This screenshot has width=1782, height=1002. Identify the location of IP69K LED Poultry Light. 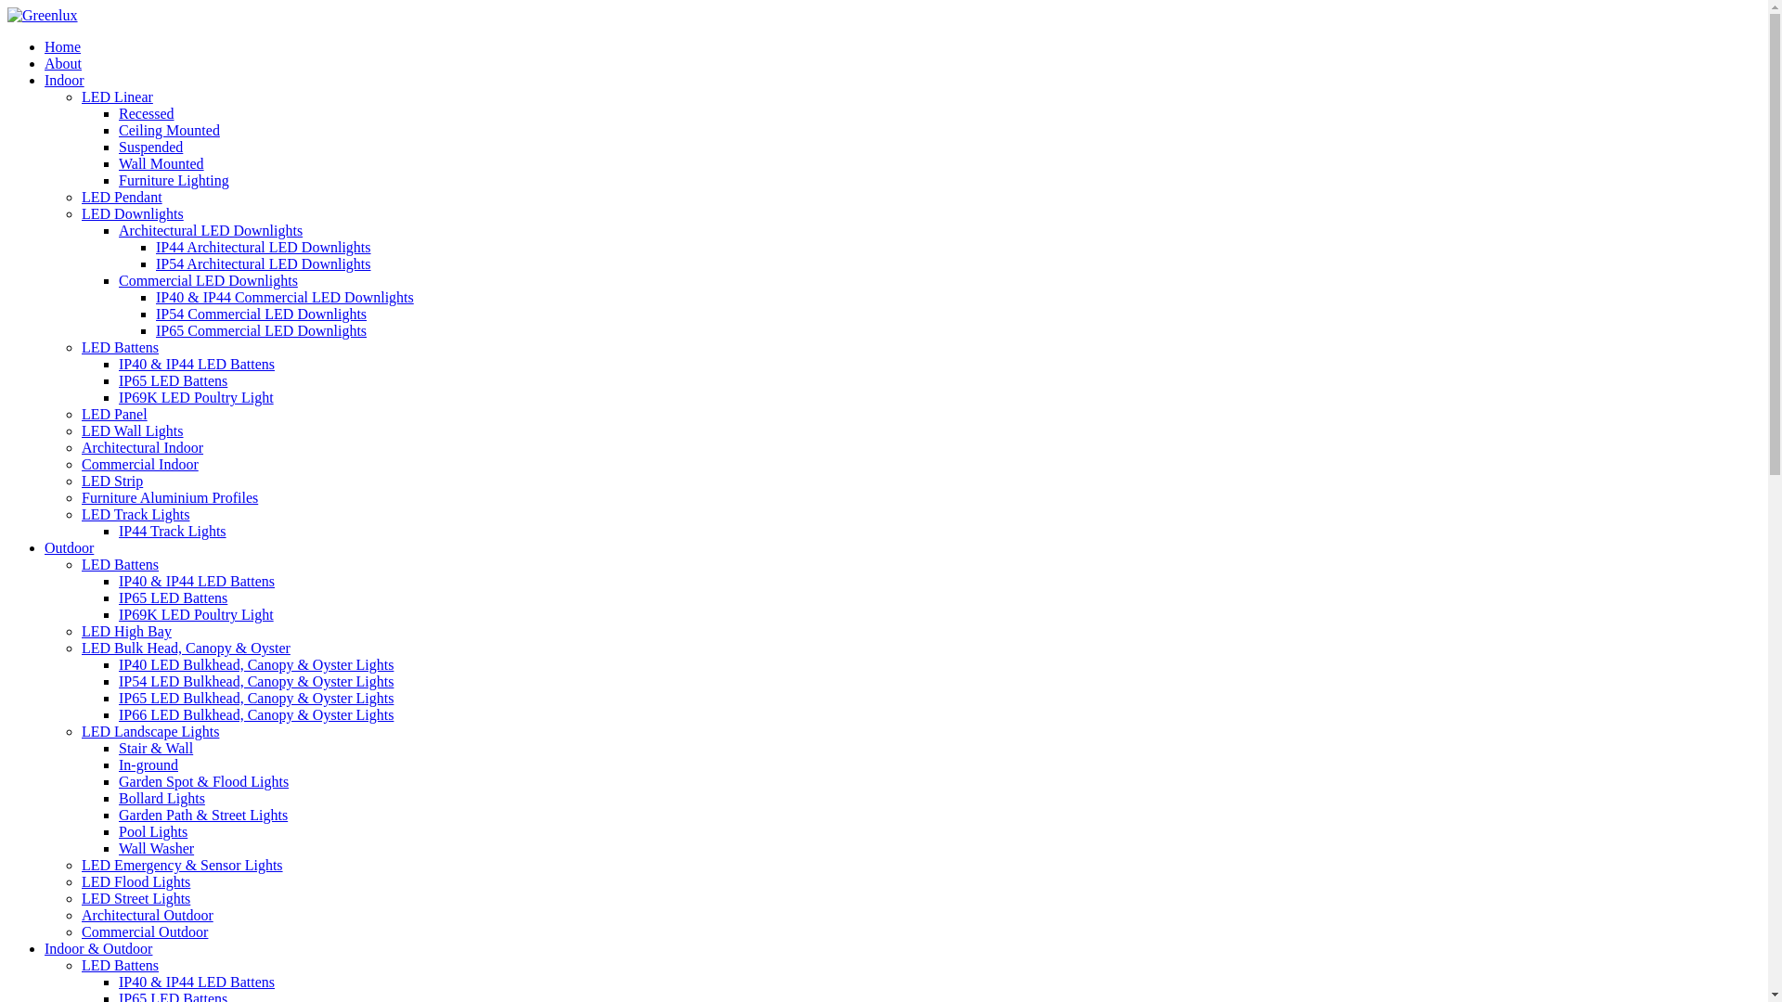
(197, 397).